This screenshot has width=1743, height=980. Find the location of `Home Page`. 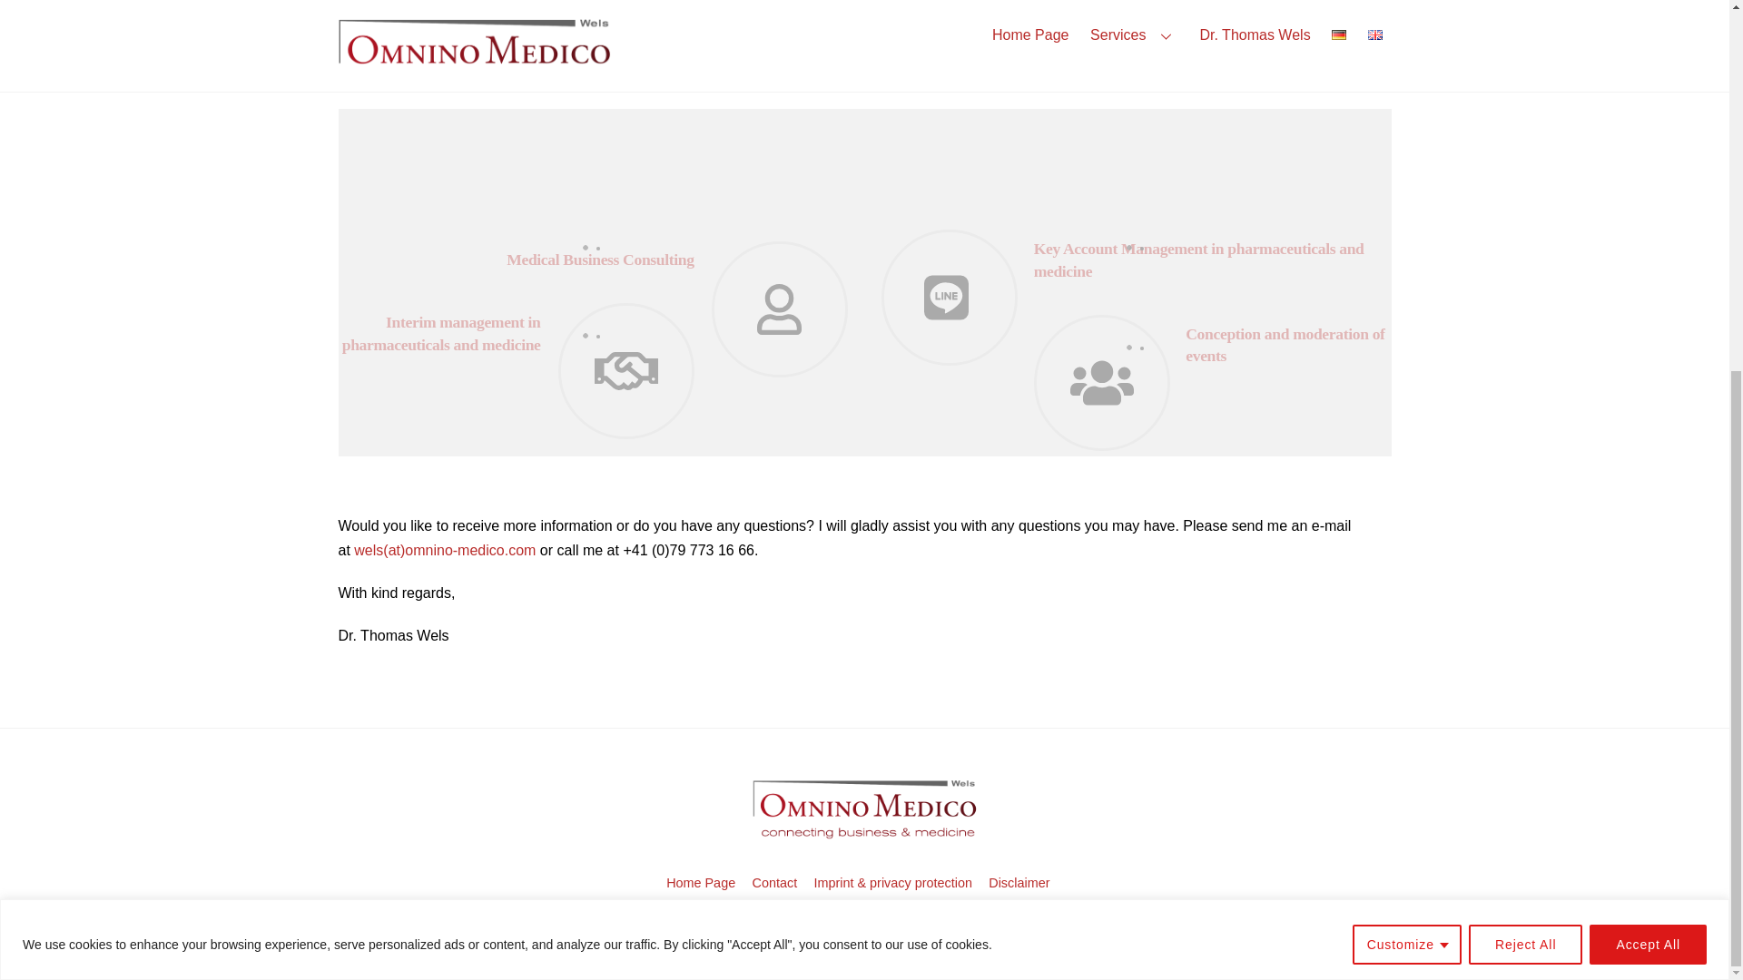

Home Page is located at coordinates (1137, 25).